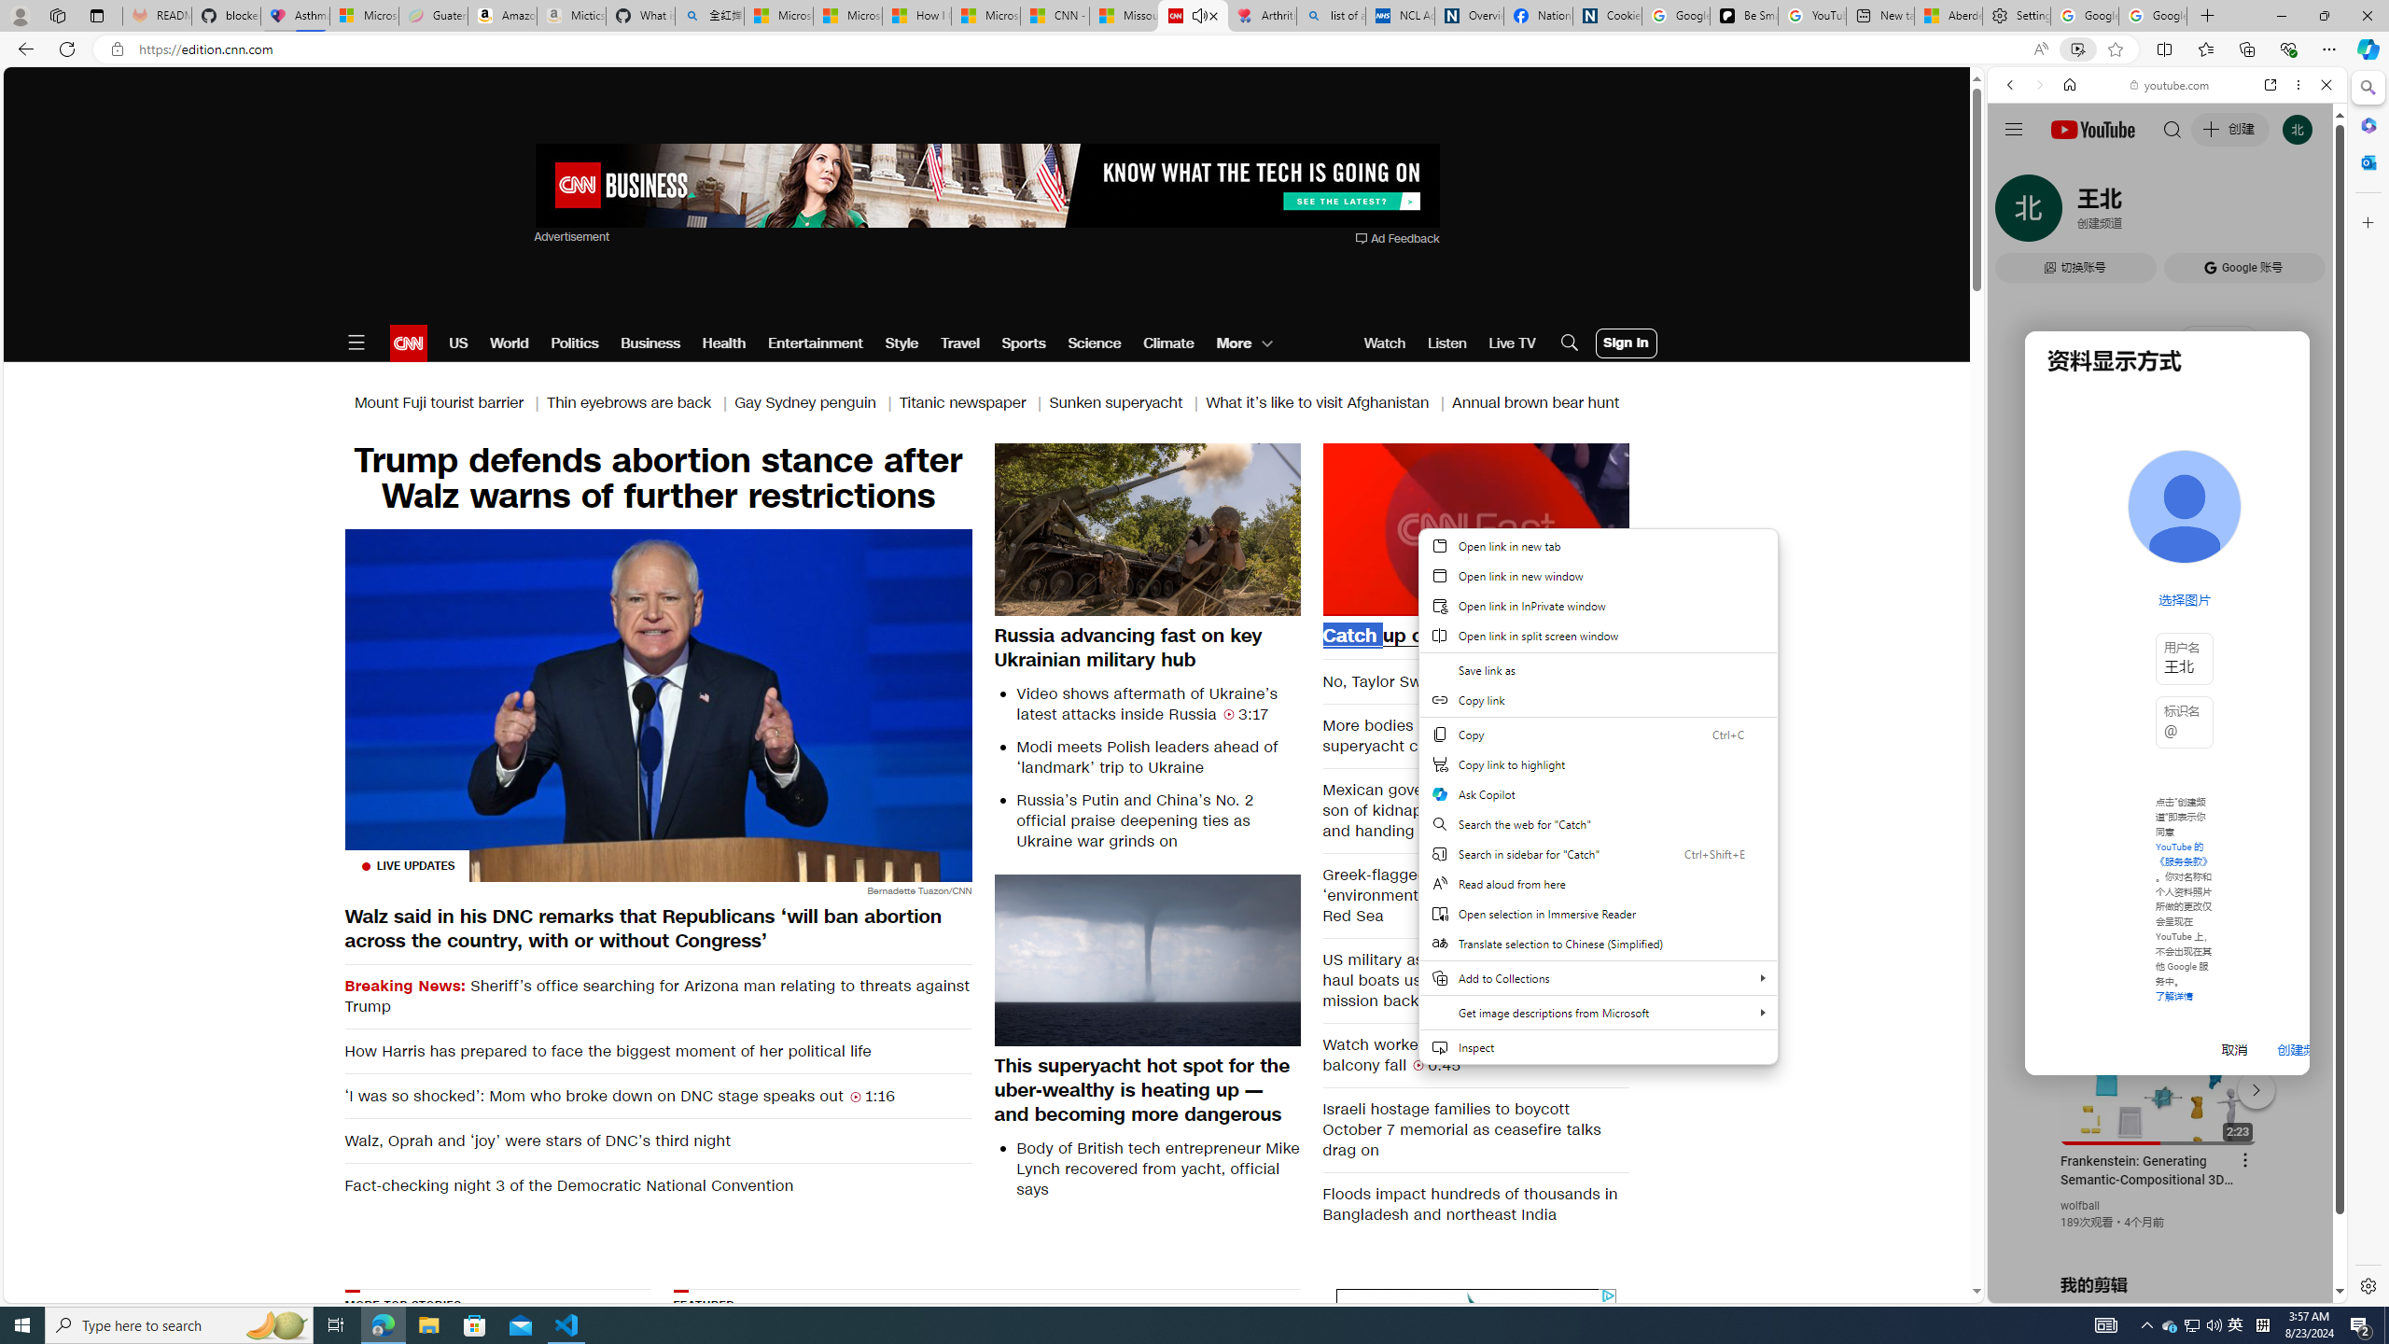  I want to click on Annual brown bear hunt, so click(1536, 403).